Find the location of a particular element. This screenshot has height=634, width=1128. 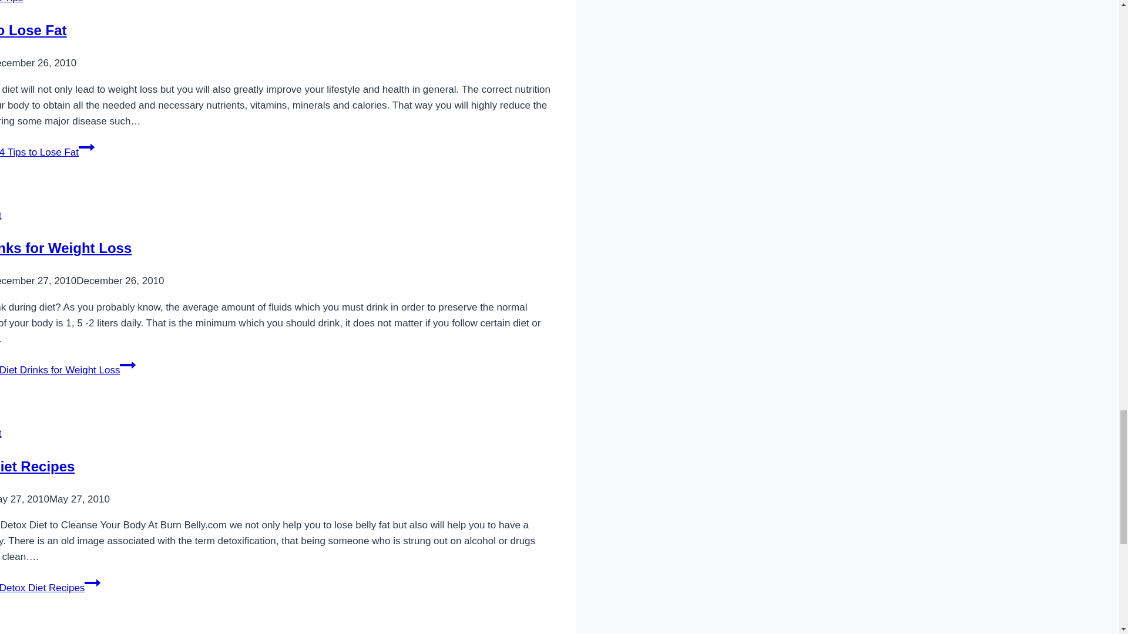

Detox Diet Recipes is located at coordinates (37, 466).